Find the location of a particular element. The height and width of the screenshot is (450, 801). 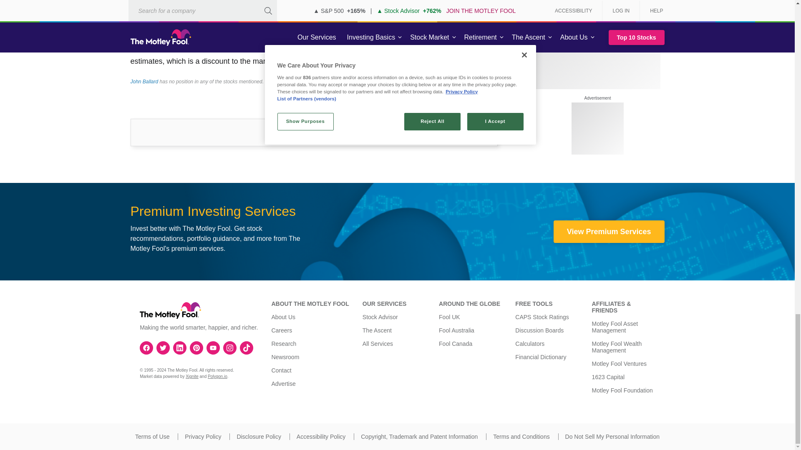

Terms and Conditions is located at coordinates (521, 437).